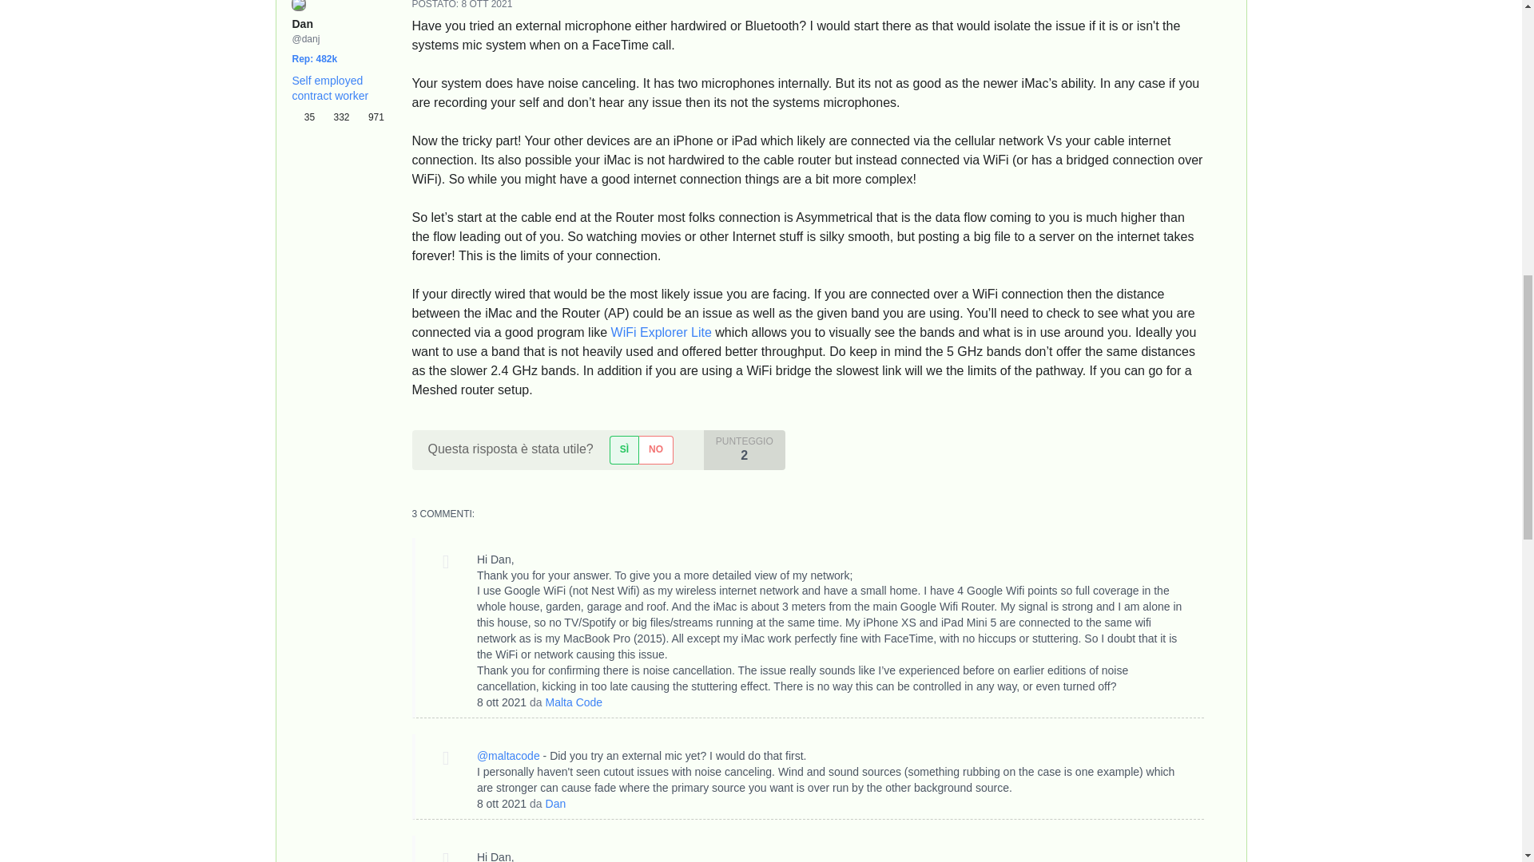 This screenshot has width=1534, height=862. I want to click on 35 Bronzo distintivi, so click(307, 117).